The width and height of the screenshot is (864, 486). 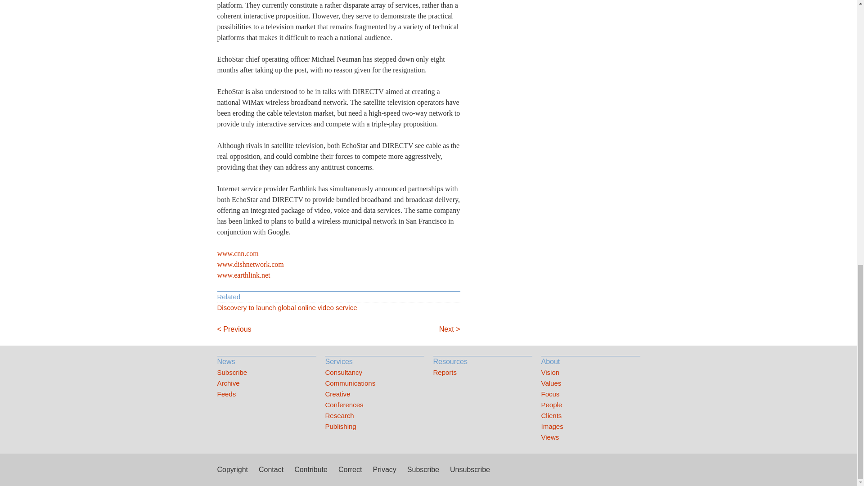 What do you see at coordinates (250, 264) in the screenshot?
I see `Dish Network web site` at bounding box center [250, 264].